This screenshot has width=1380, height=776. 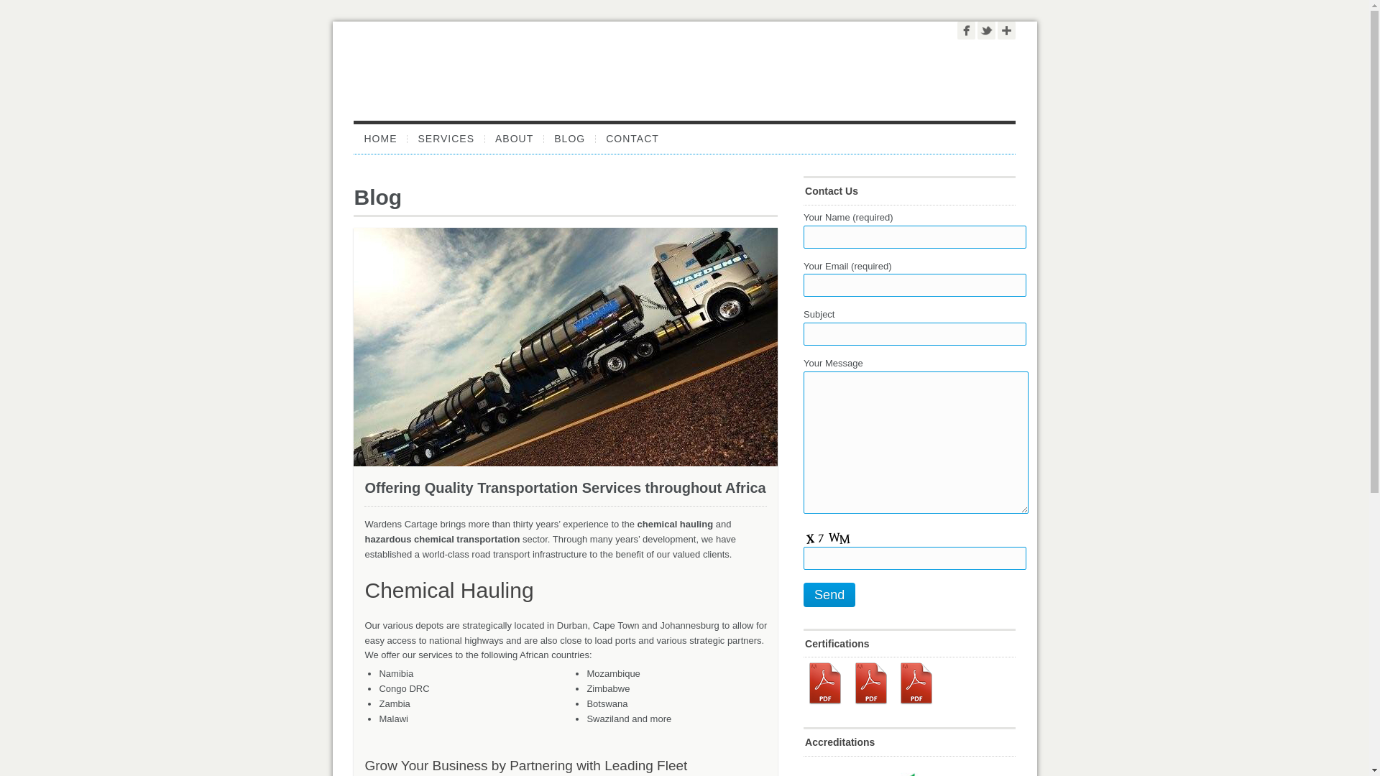 I want to click on HOME, so click(x=379, y=138).